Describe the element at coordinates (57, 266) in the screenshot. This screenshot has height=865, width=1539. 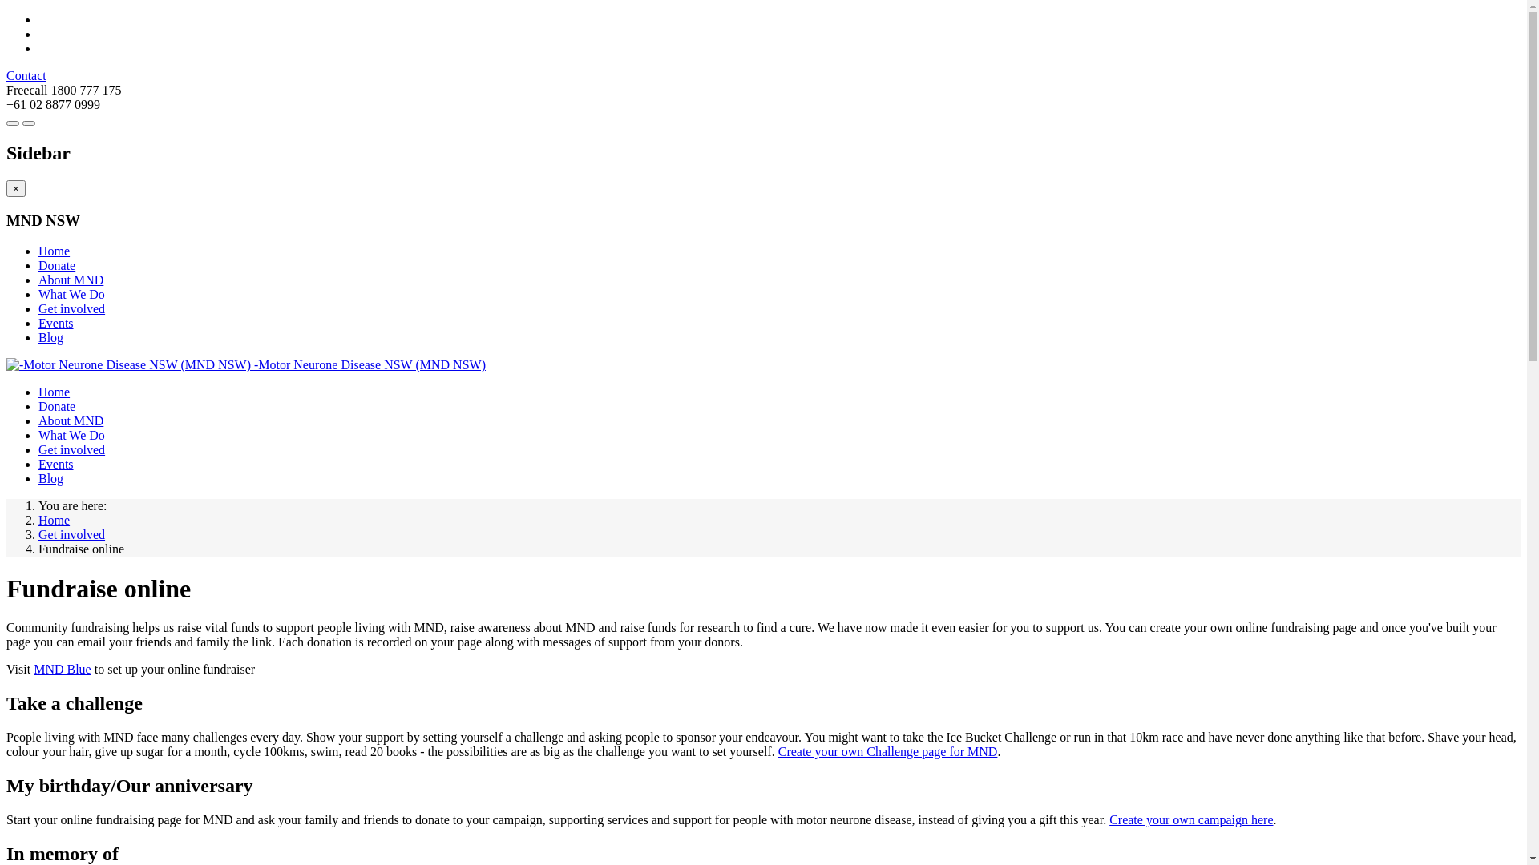
I see `Donate` at that location.